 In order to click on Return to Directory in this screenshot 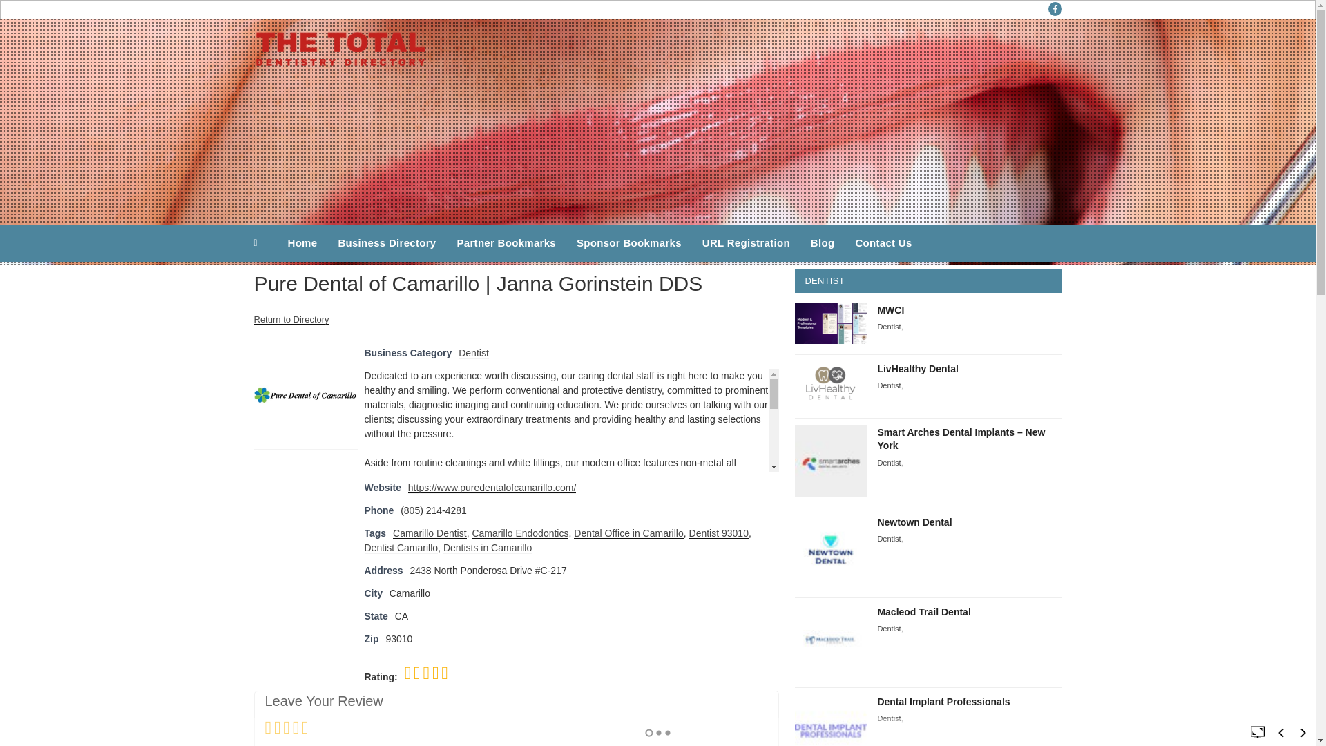, I will do `click(291, 319)`.